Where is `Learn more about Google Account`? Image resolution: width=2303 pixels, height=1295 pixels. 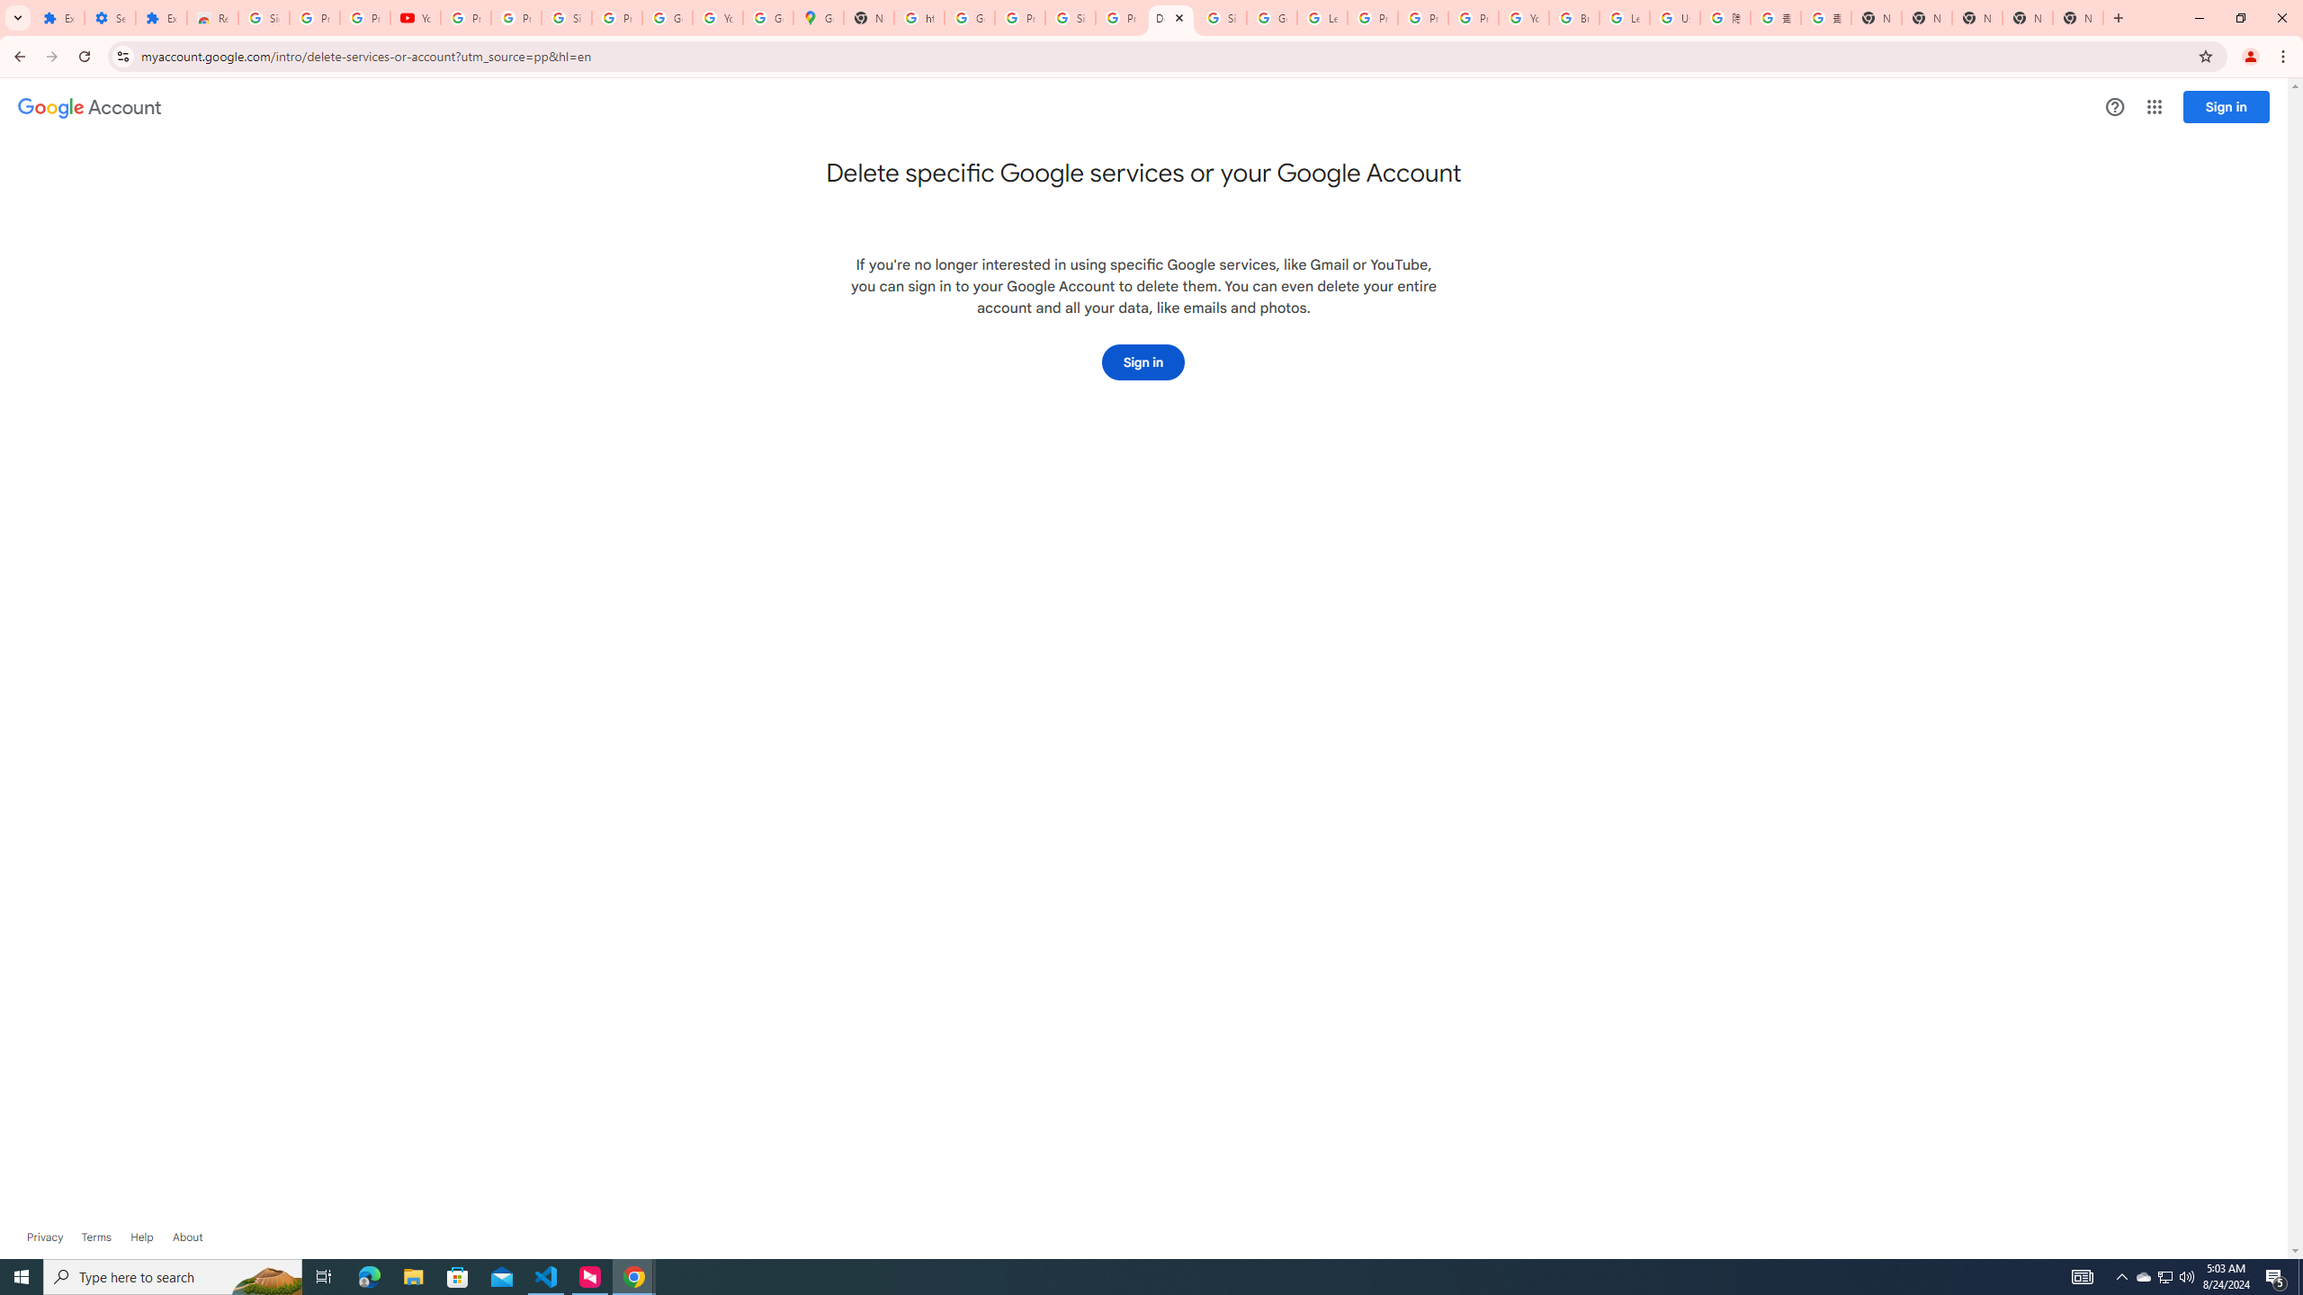 Learn more about Google Account is located at coordinates (187, 1237).